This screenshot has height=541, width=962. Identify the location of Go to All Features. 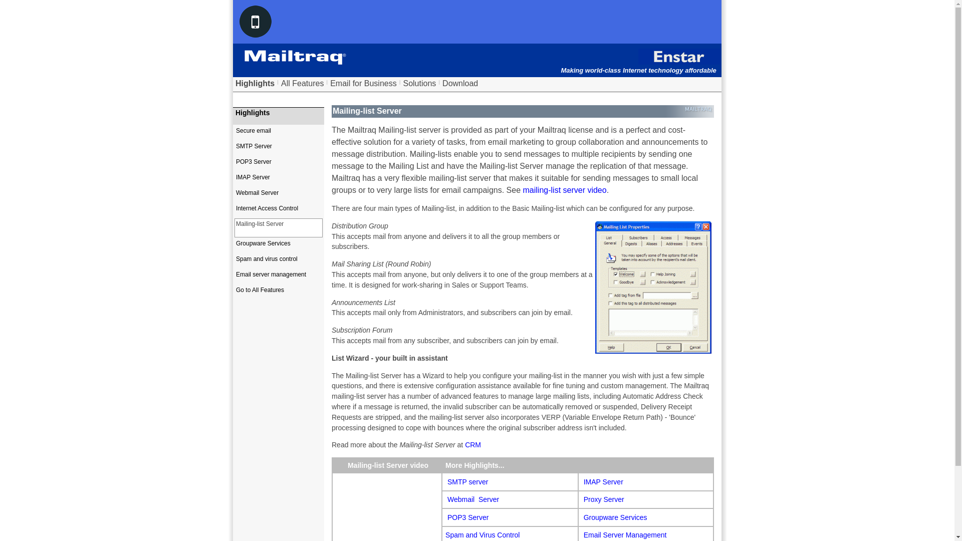
(279, 294).